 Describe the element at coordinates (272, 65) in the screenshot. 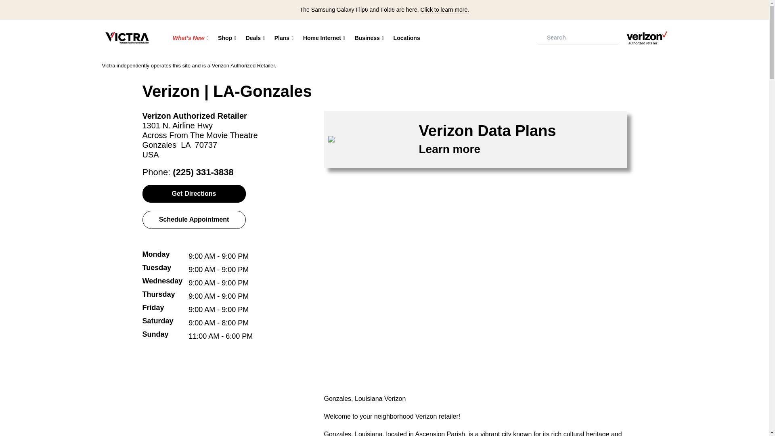

I see `Apple` at that location.